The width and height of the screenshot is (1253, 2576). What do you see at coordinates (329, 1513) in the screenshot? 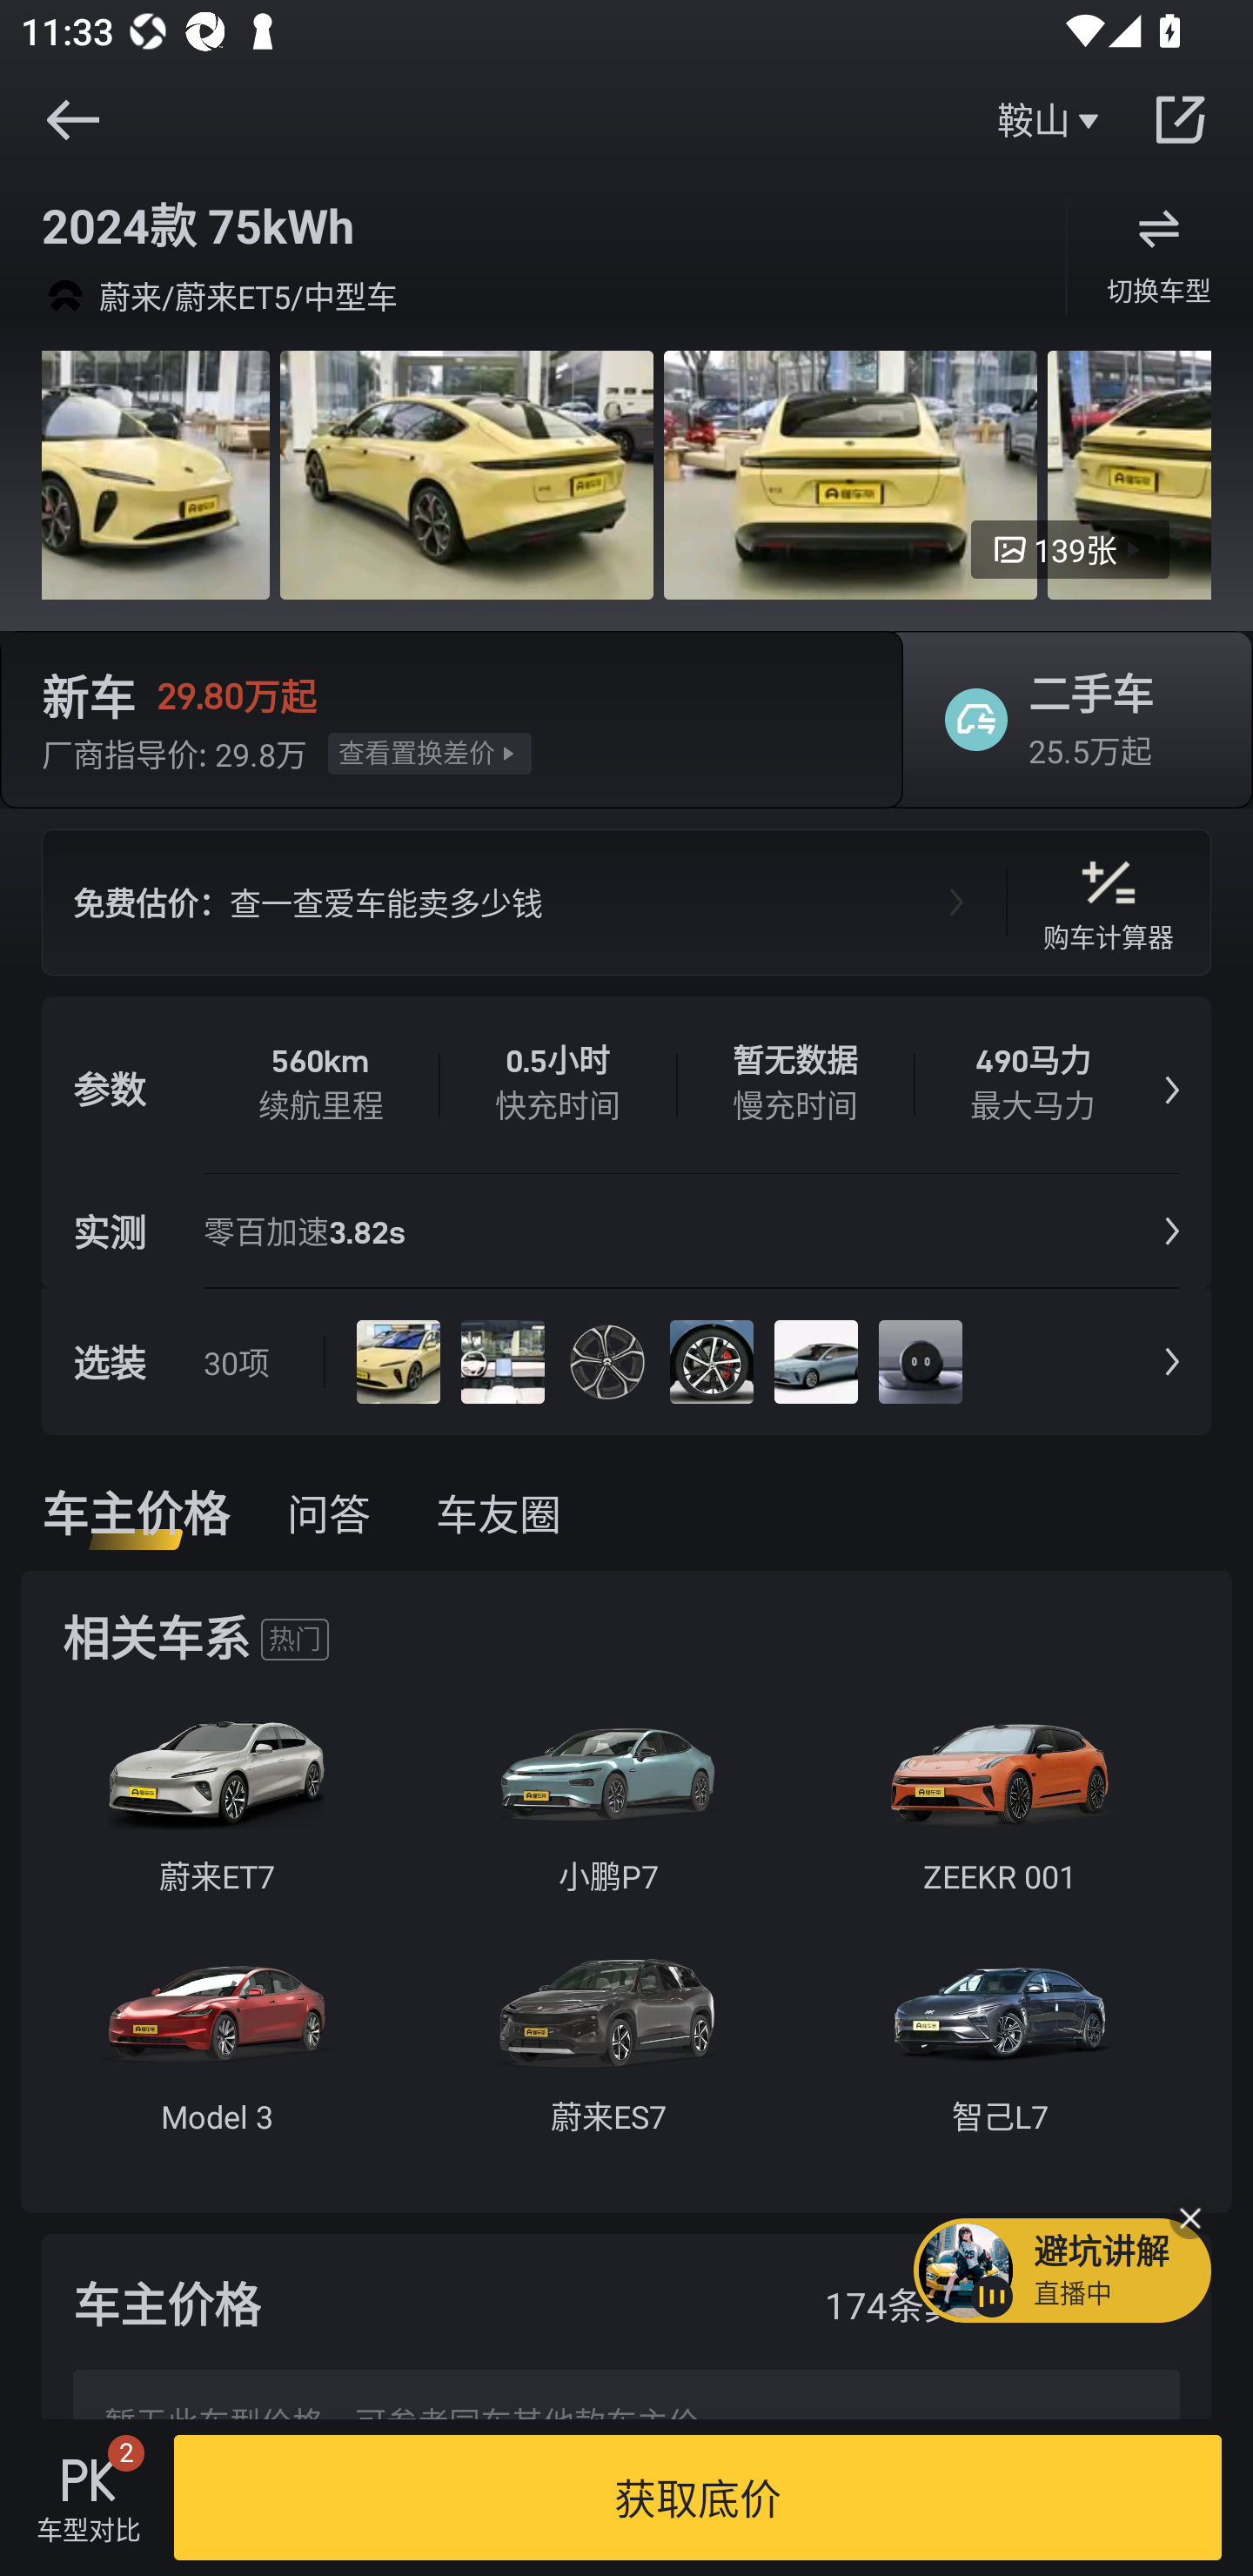
I see `问答` at bounding box center [329, 1513].